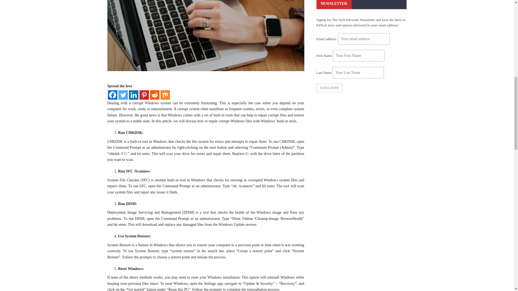 This screenshot has width=518, height=291. Describe the element at coordinates (165, 95) in the screenshot. I see `Mix` at that location.